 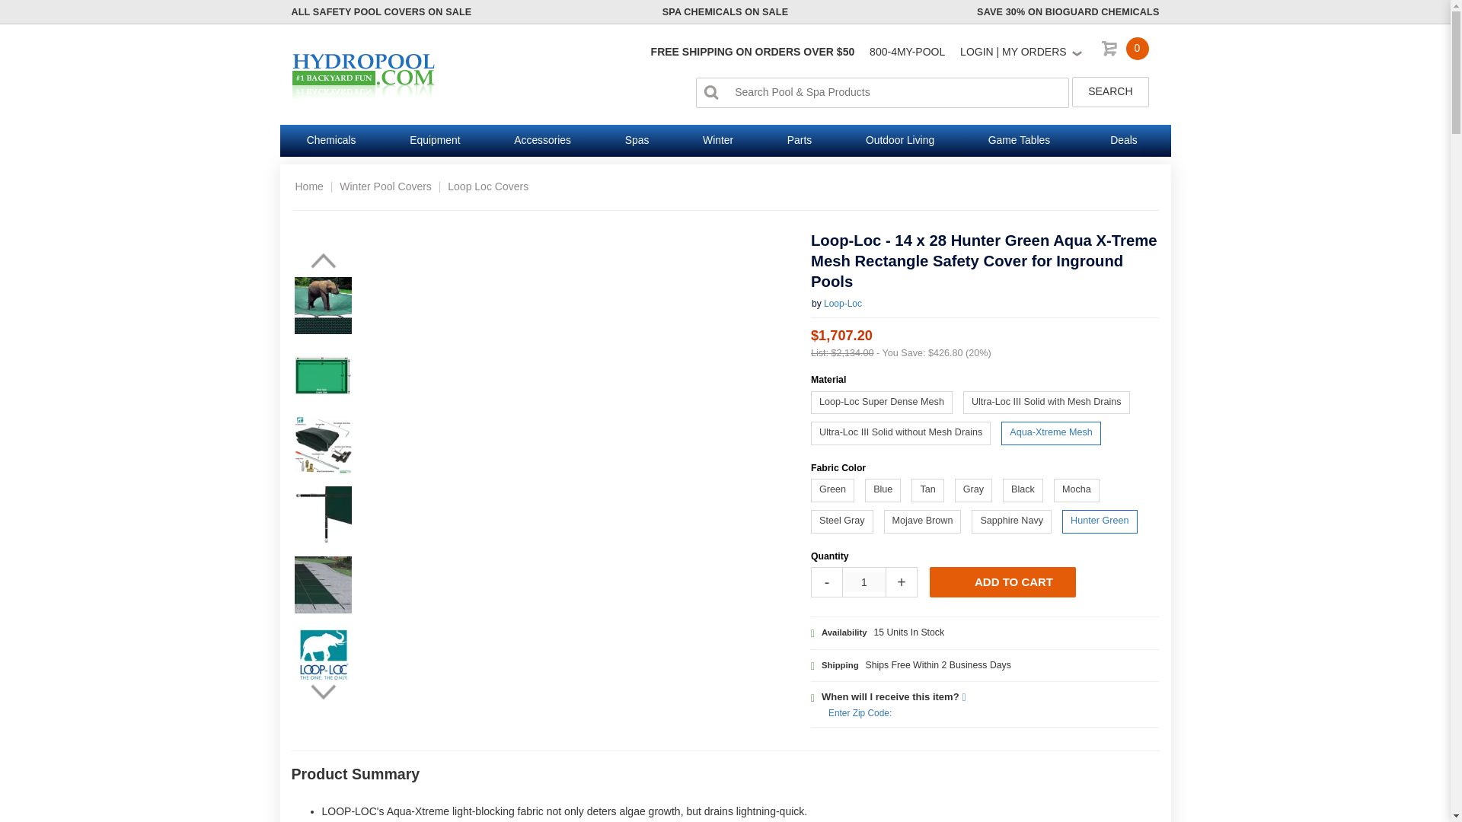 What do you see at coordinates (381, 11) in the screenshot?
I see `ALL SAFETY POOL COVERS ON SALE` at bounding box center [381, 11].